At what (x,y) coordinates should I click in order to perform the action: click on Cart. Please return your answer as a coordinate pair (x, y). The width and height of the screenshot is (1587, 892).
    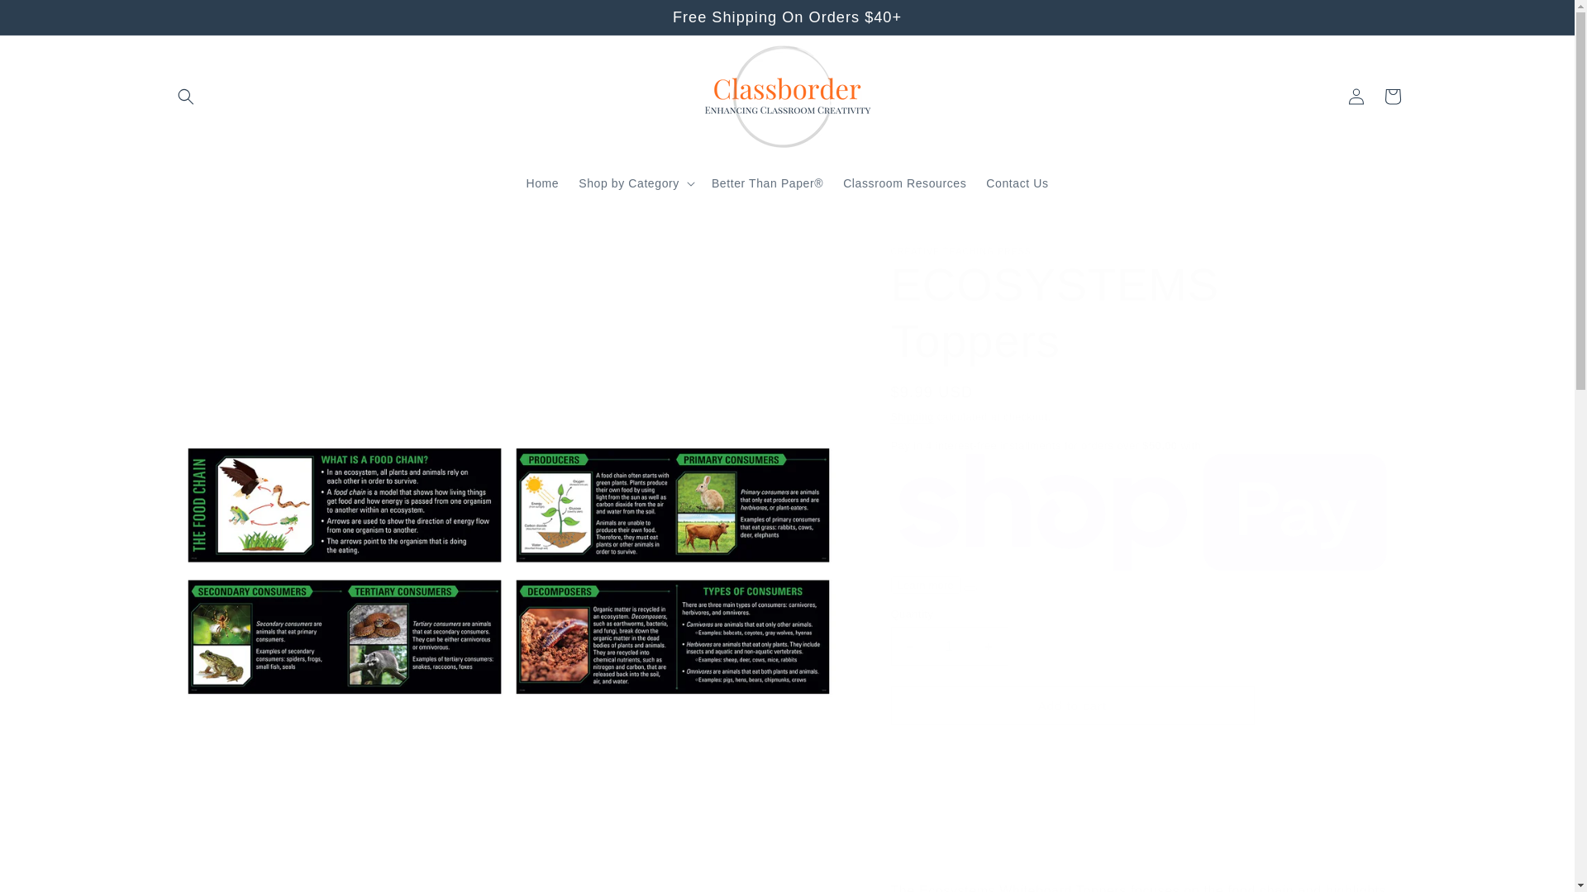
    Looking at the image, I should click on (1392, 97).